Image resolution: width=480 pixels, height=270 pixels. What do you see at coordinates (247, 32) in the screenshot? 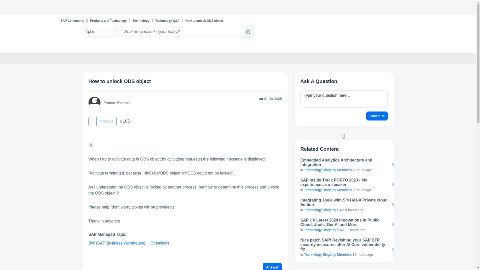
I see `Search` at bounding box center [247, 32].